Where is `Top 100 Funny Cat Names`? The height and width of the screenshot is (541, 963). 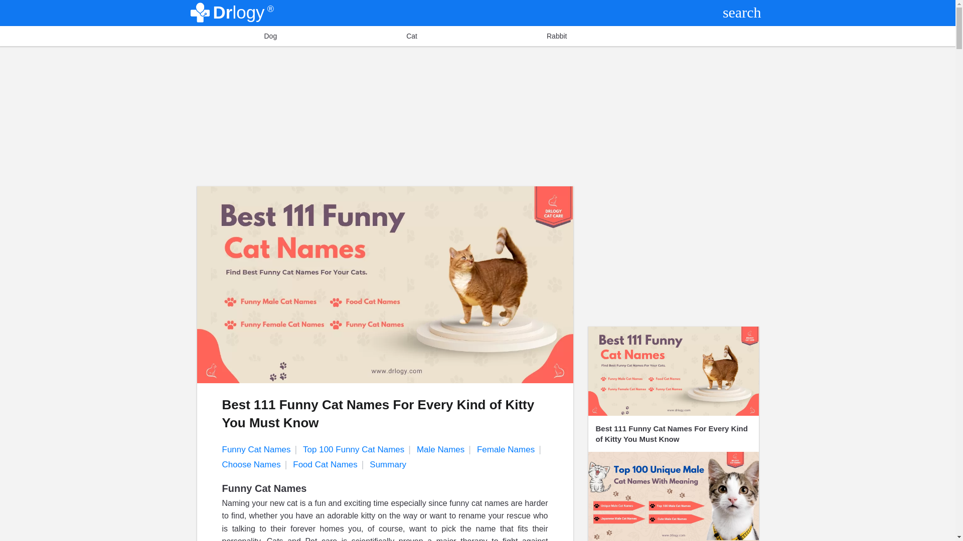 Top 100 Funny Cat Names is located at coordinates (359, 449).